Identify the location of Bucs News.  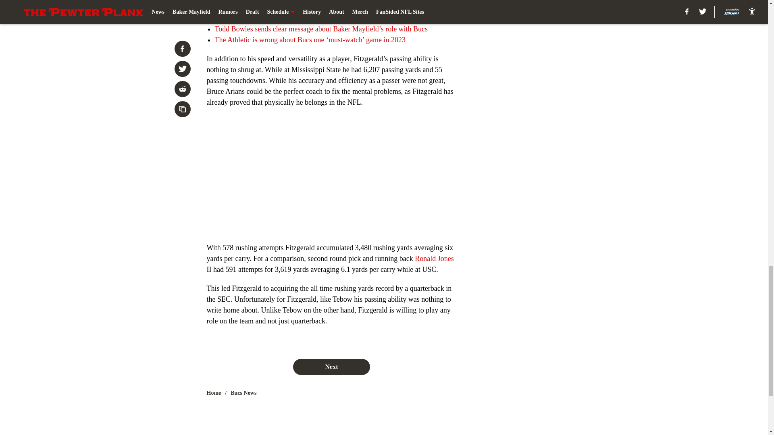
(243, 393).